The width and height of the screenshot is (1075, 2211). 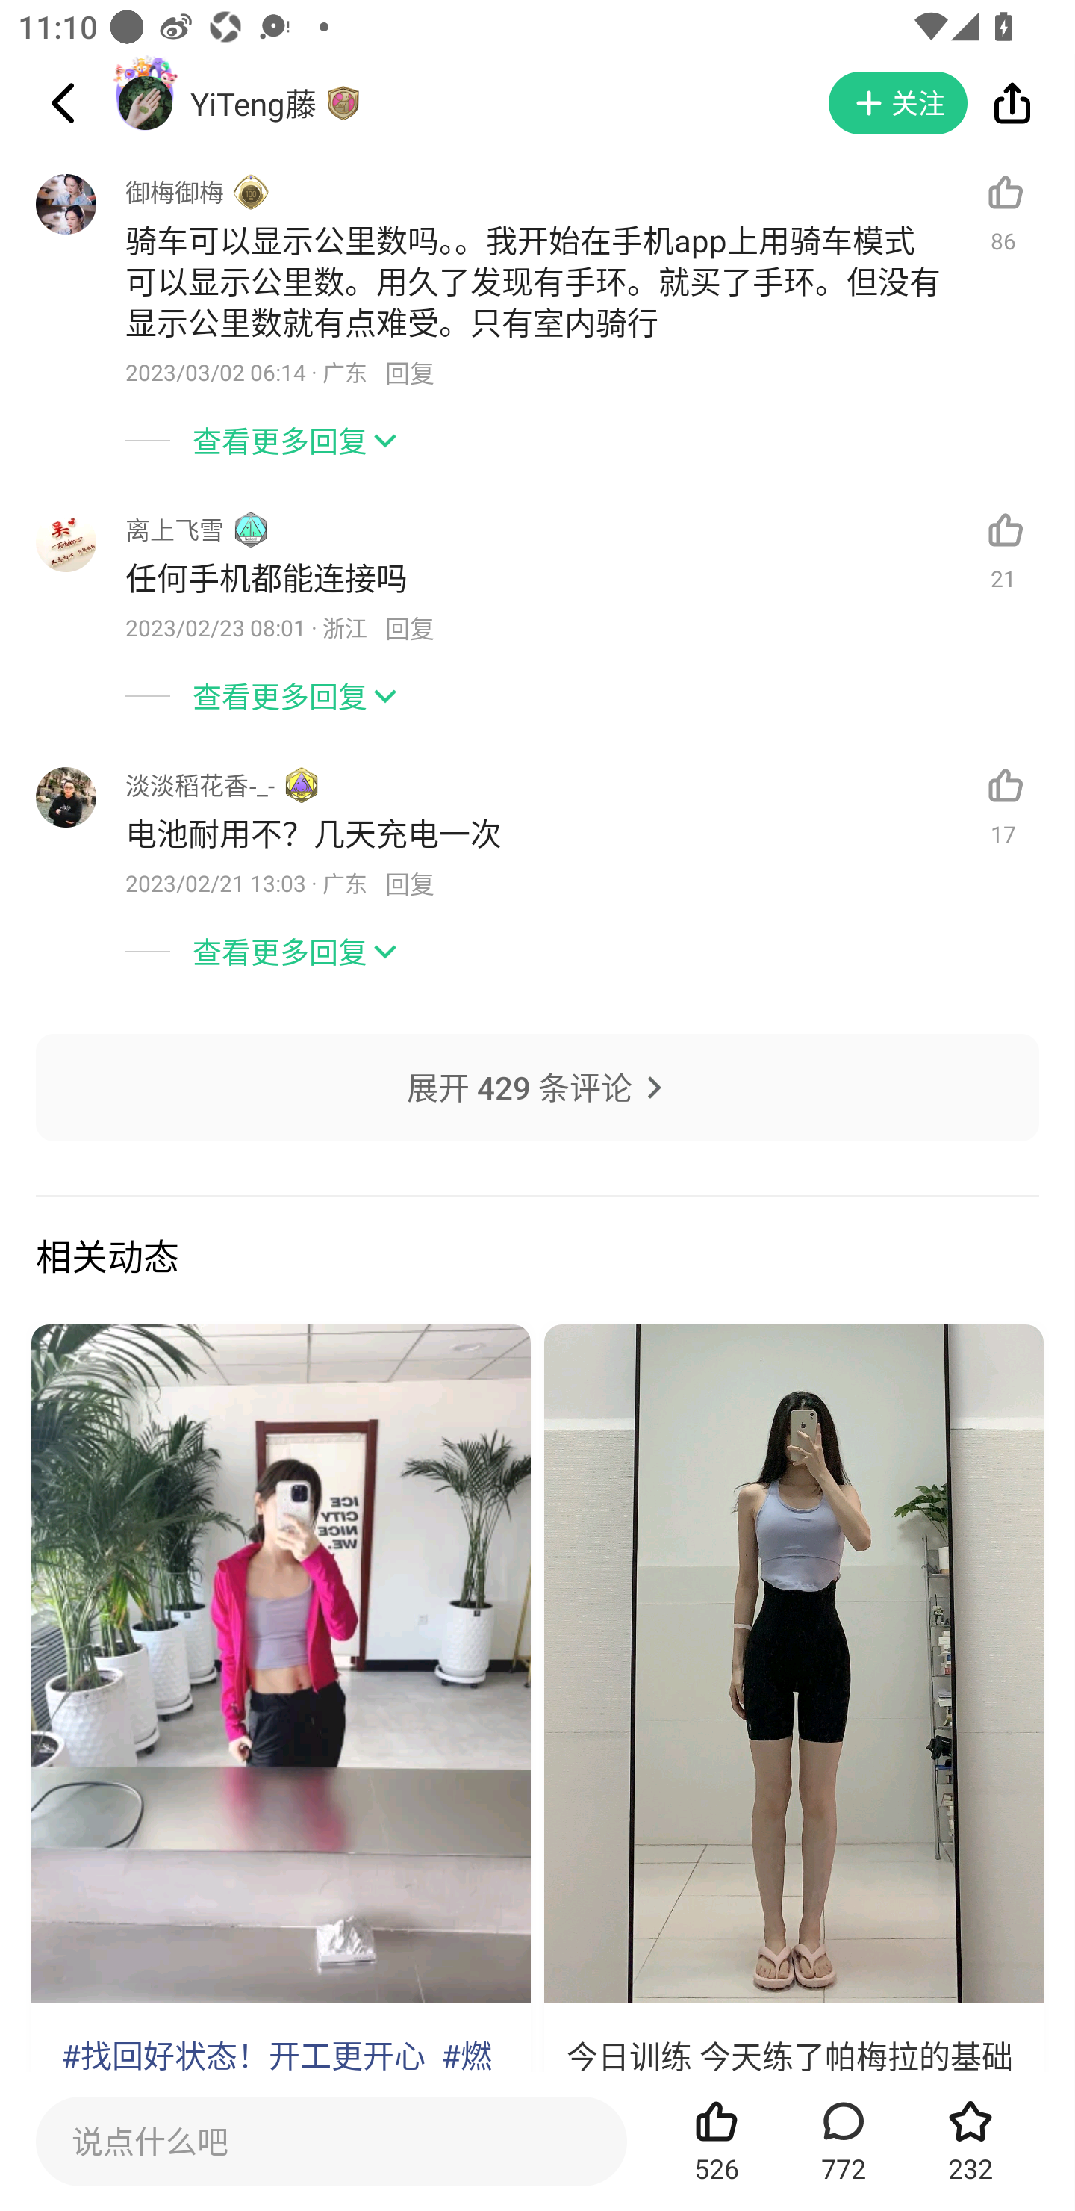 What do you see at coordinates (331, 2141) in the screenshot?
I see `说点什么吧` at bounding box center [331, 2141].